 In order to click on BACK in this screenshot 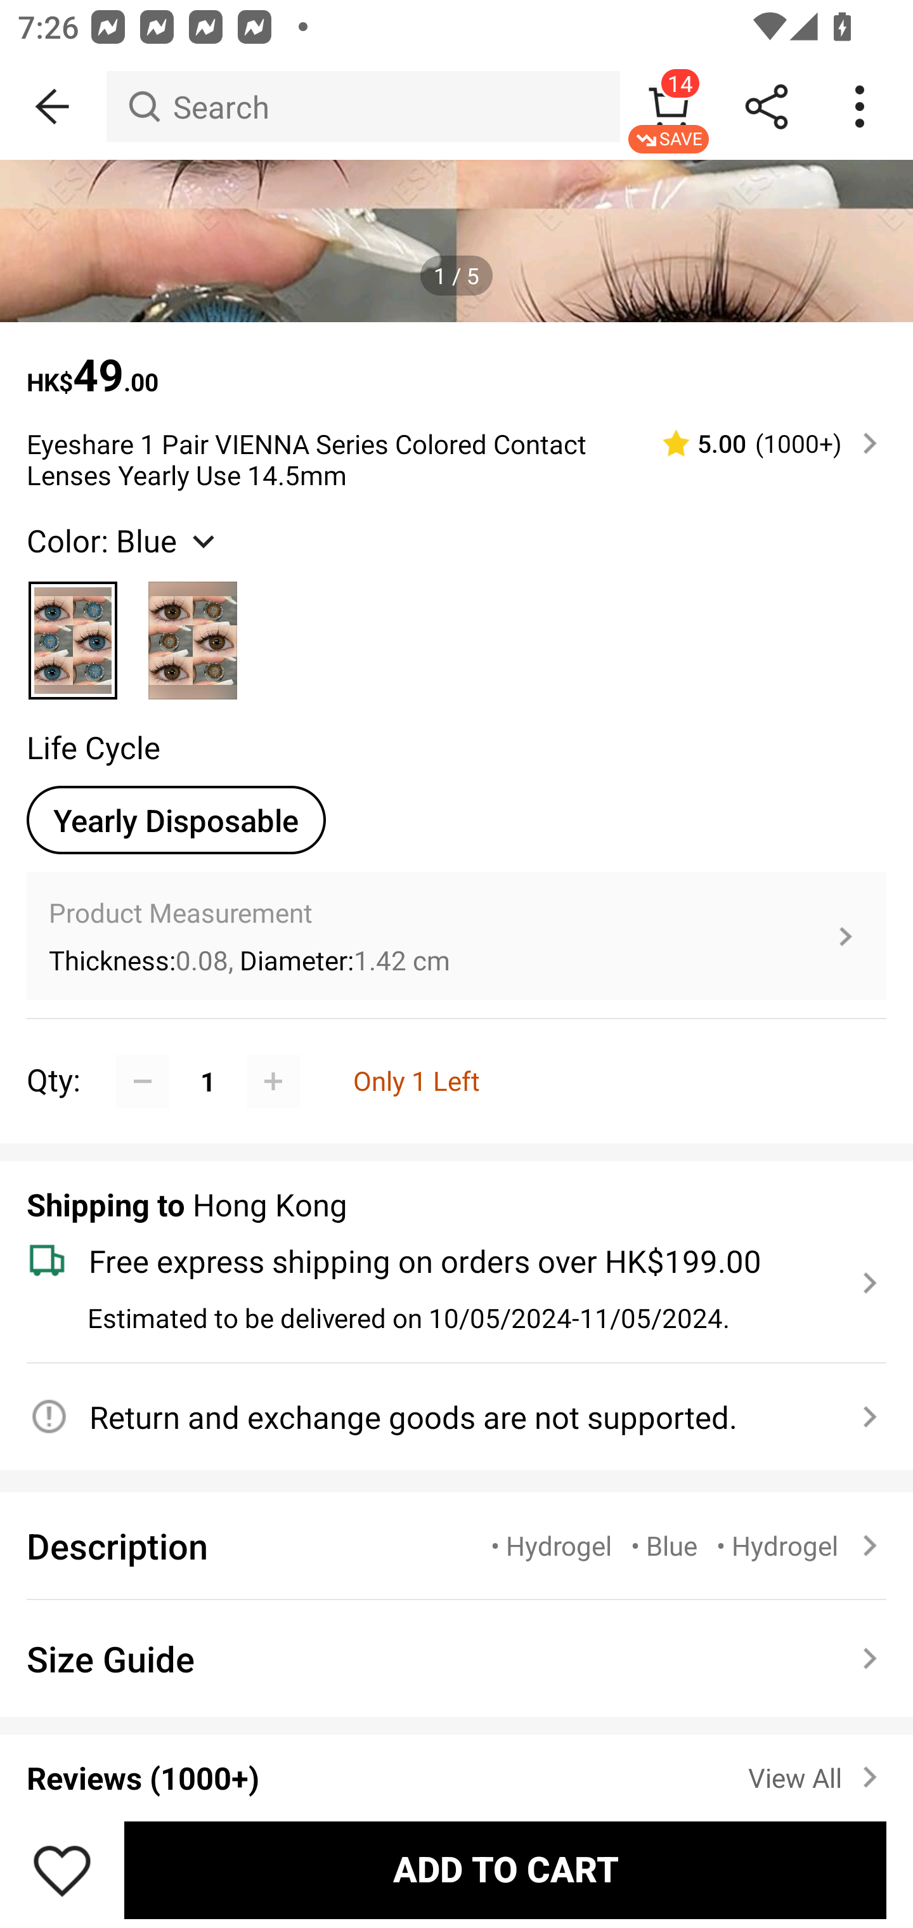, I will do `click(53, 107)`.